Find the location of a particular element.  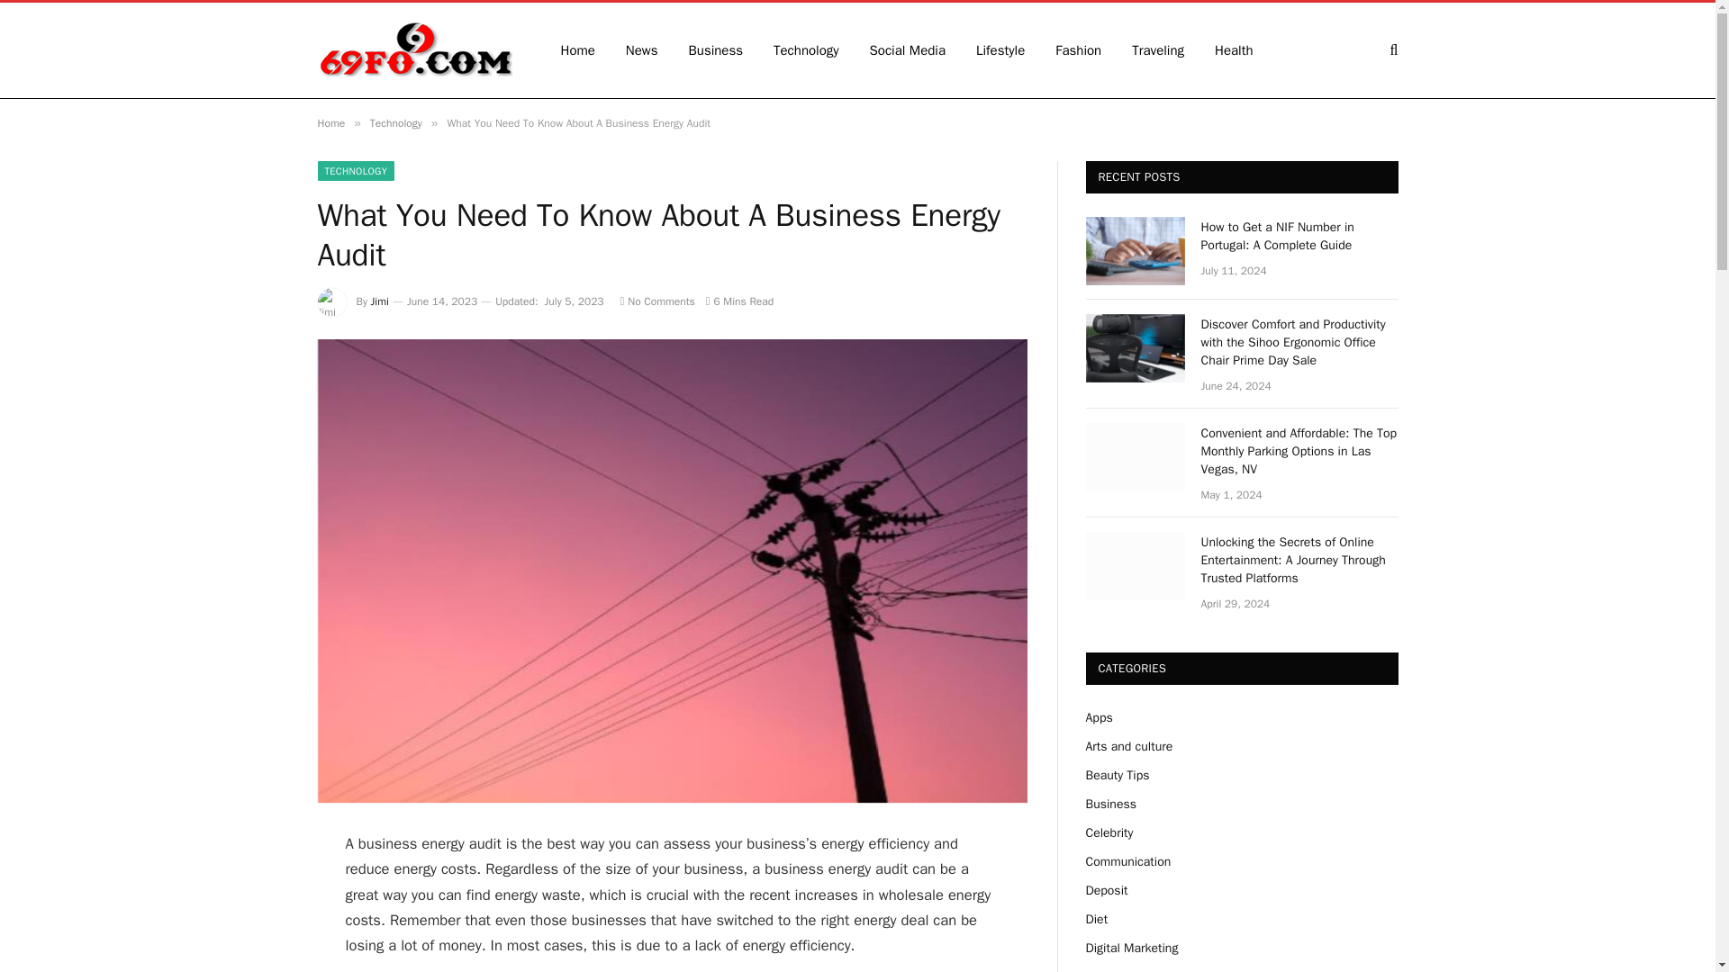

No Comments is located at coordinates (657, 301).